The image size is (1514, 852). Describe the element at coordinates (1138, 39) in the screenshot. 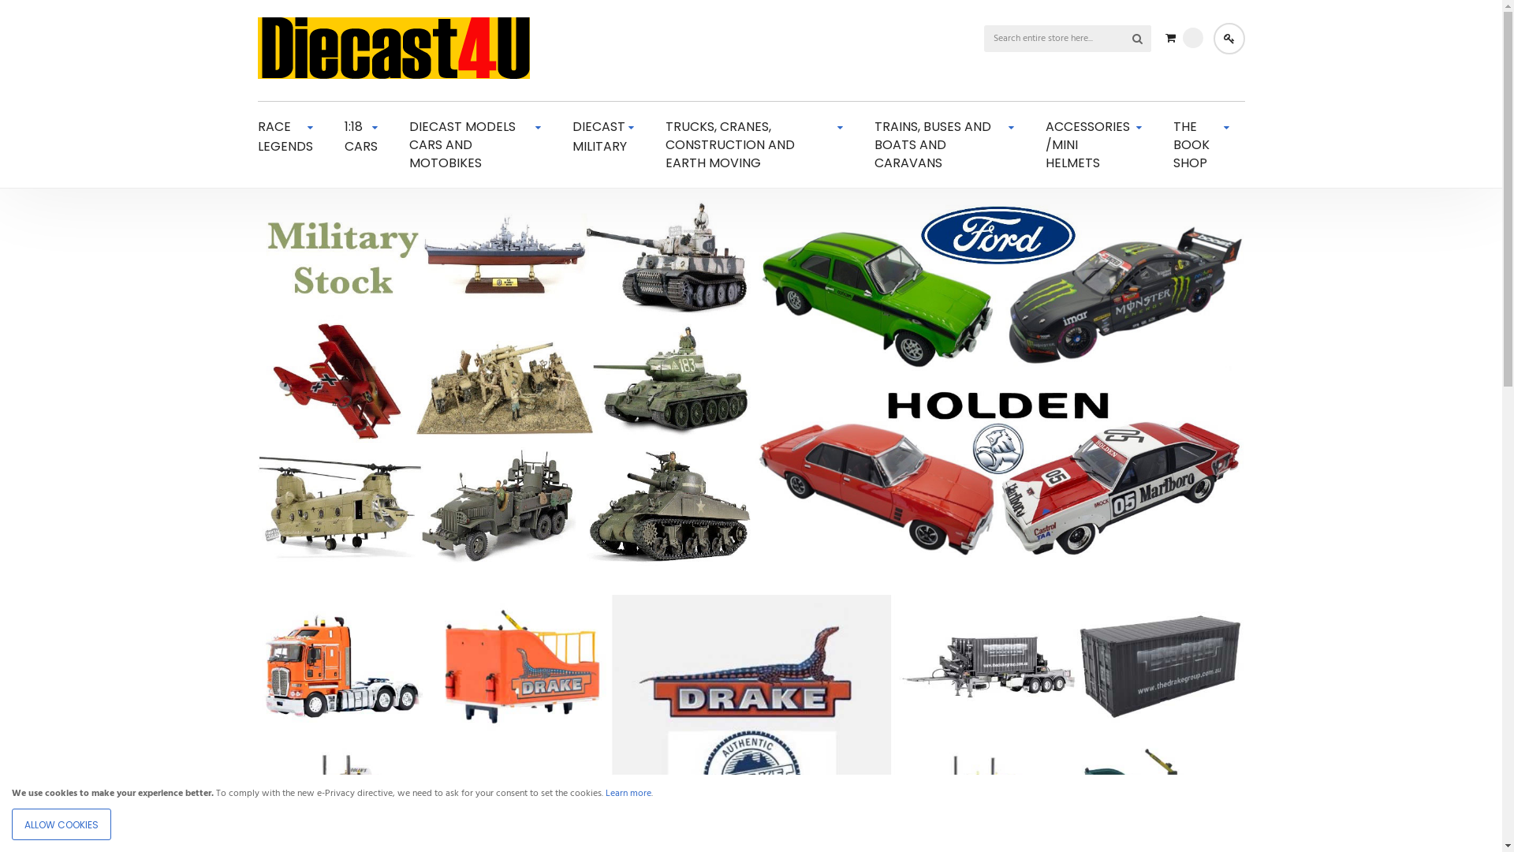

I see `Search` at that location.